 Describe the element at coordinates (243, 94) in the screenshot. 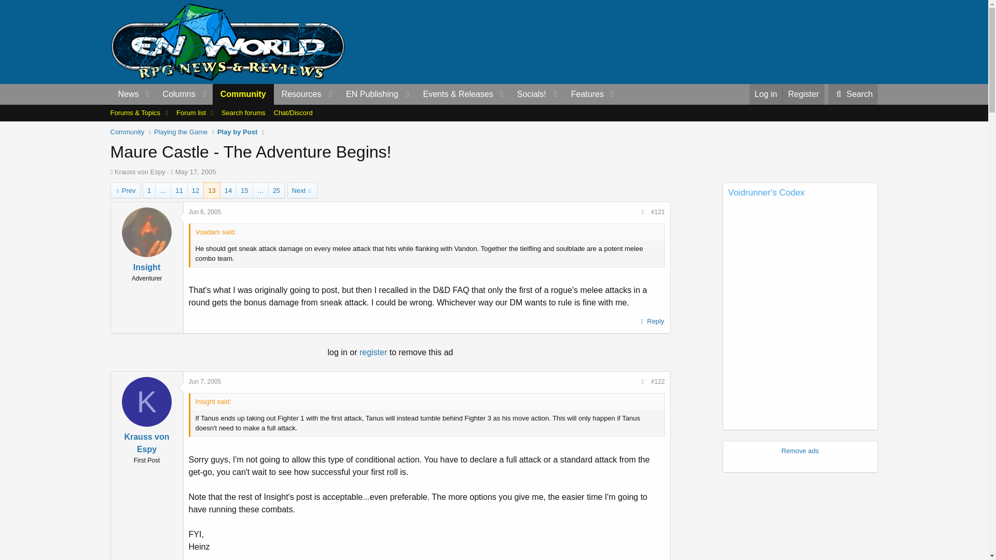

I see `Community` at that location.